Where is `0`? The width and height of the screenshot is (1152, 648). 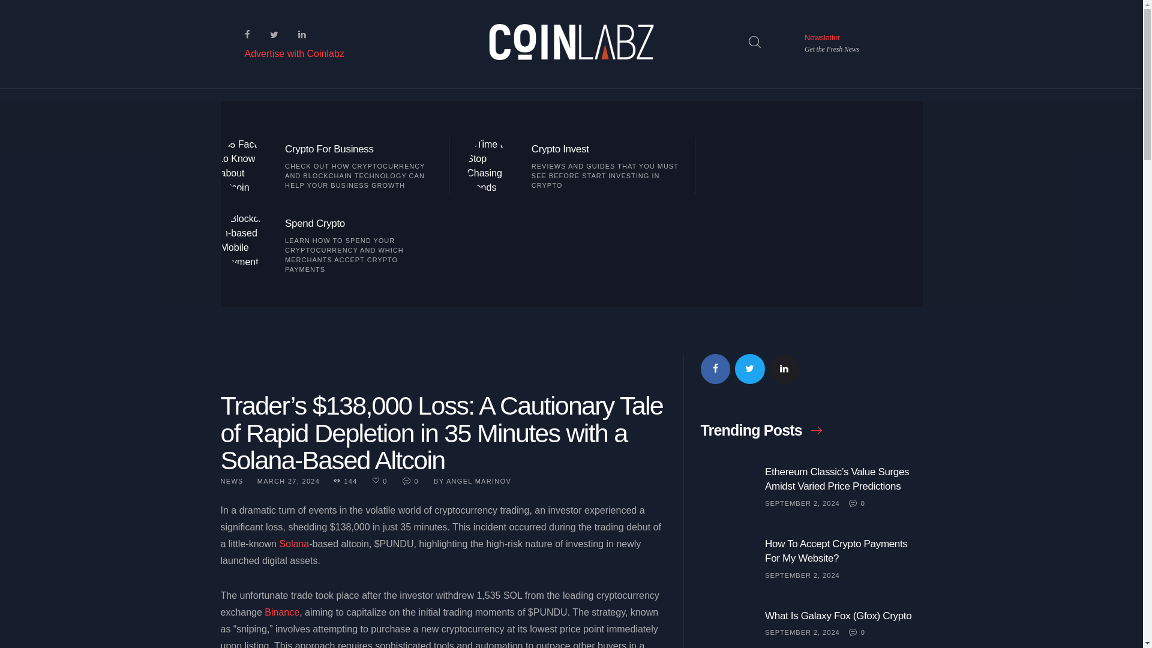
0 is located at coordinates (416, 481).